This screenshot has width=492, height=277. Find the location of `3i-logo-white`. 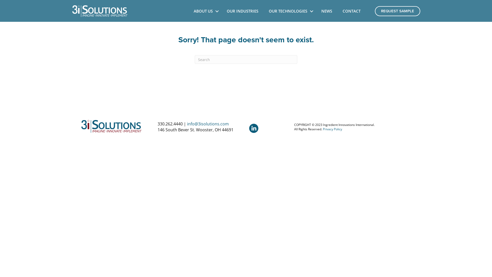

3i-logo-white is located at coordinates (100, 11).